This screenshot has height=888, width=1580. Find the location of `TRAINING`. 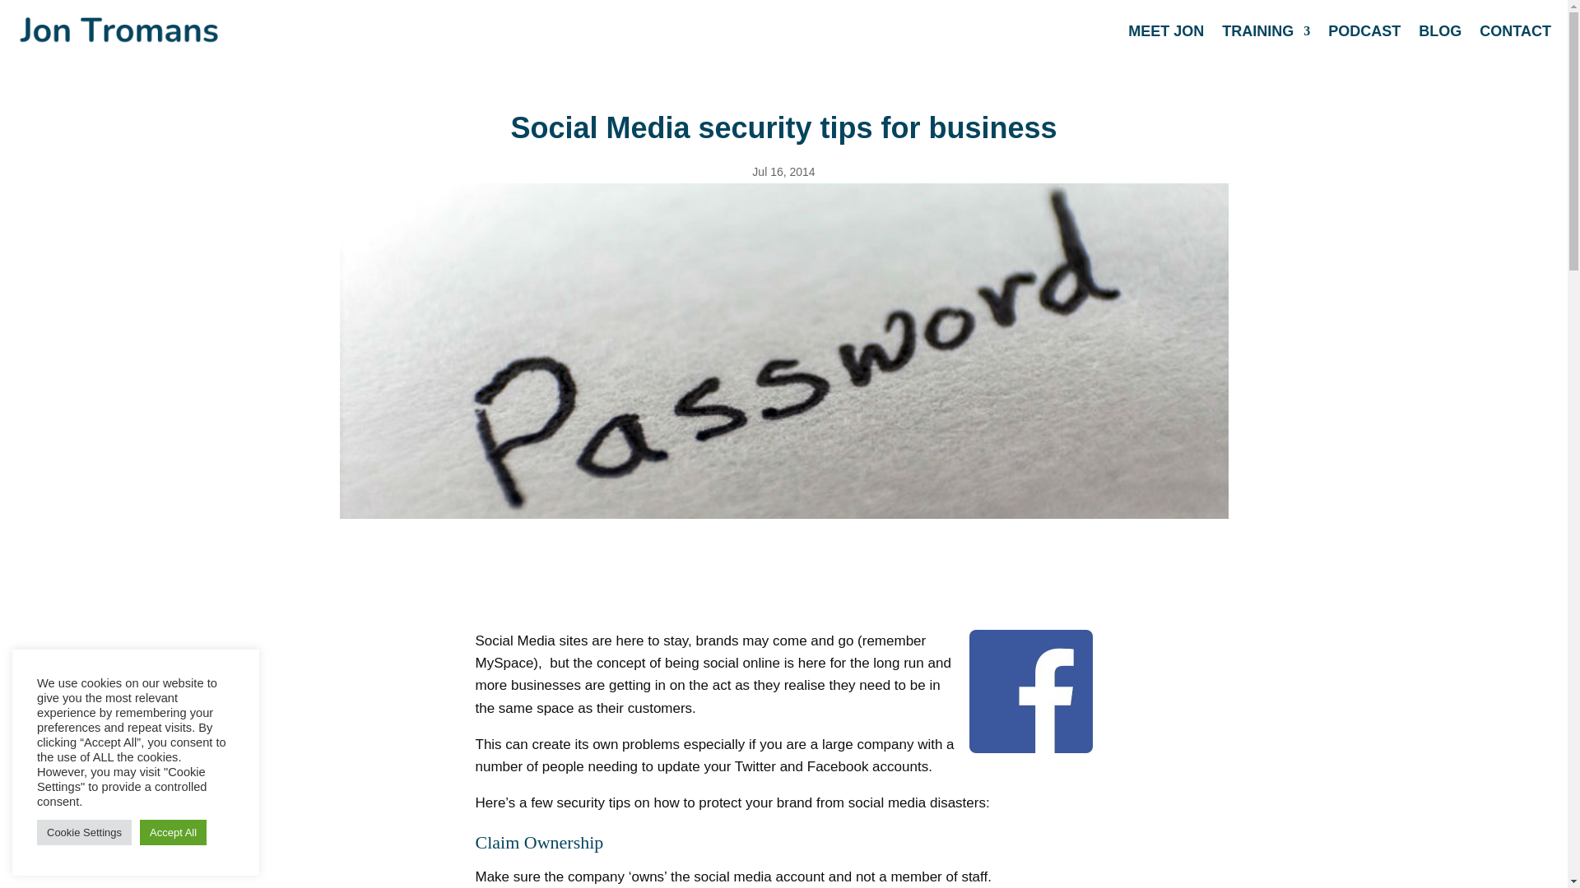

TRAINING is located at coordinates (1266, 31).